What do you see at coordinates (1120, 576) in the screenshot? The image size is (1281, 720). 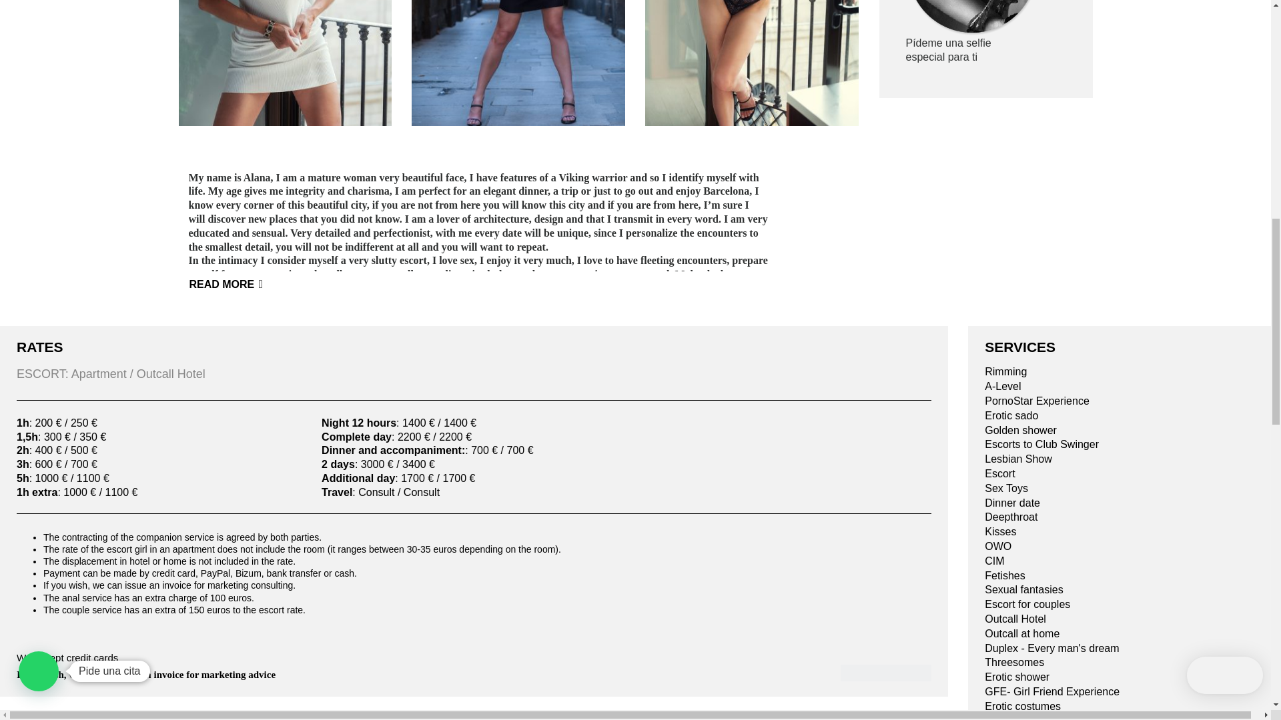 I see `Fetishes` at bounding box center [1120, 576].